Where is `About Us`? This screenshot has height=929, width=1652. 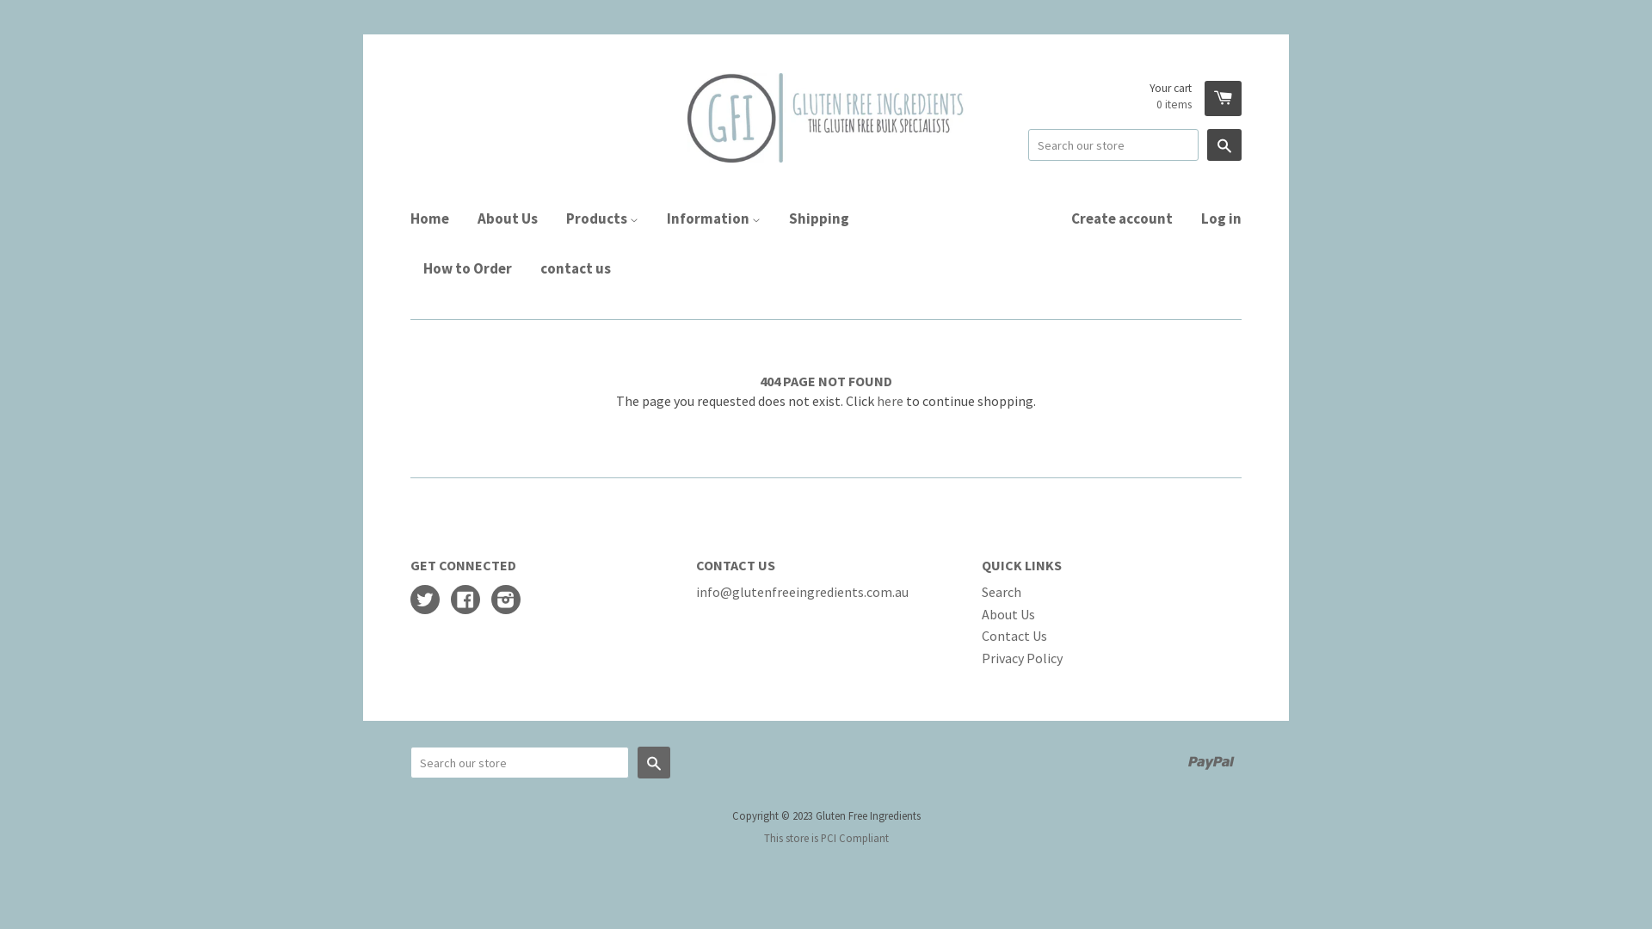 About Us is located at coordinates (1008, 614).